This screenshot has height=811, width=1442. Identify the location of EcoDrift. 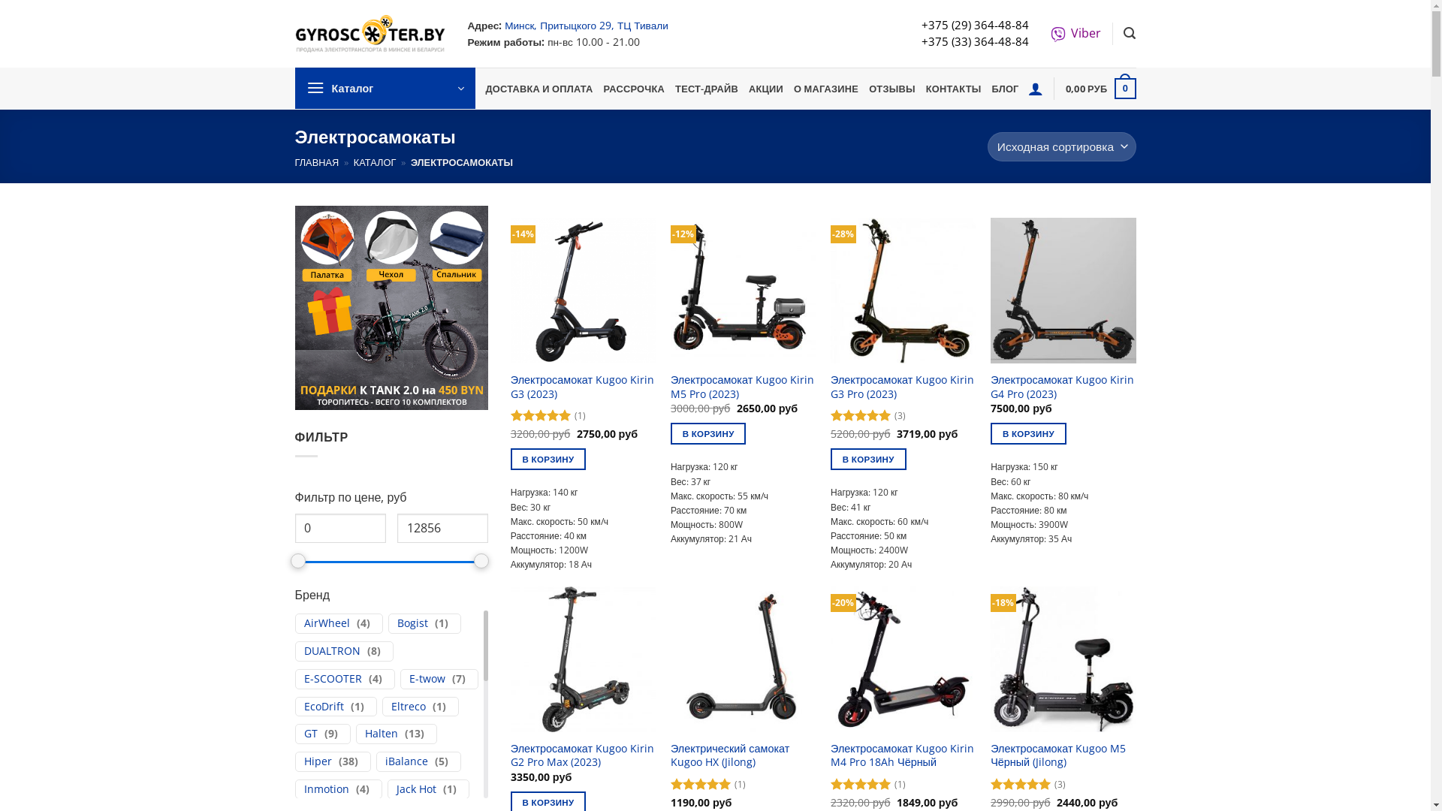
(323, 707).